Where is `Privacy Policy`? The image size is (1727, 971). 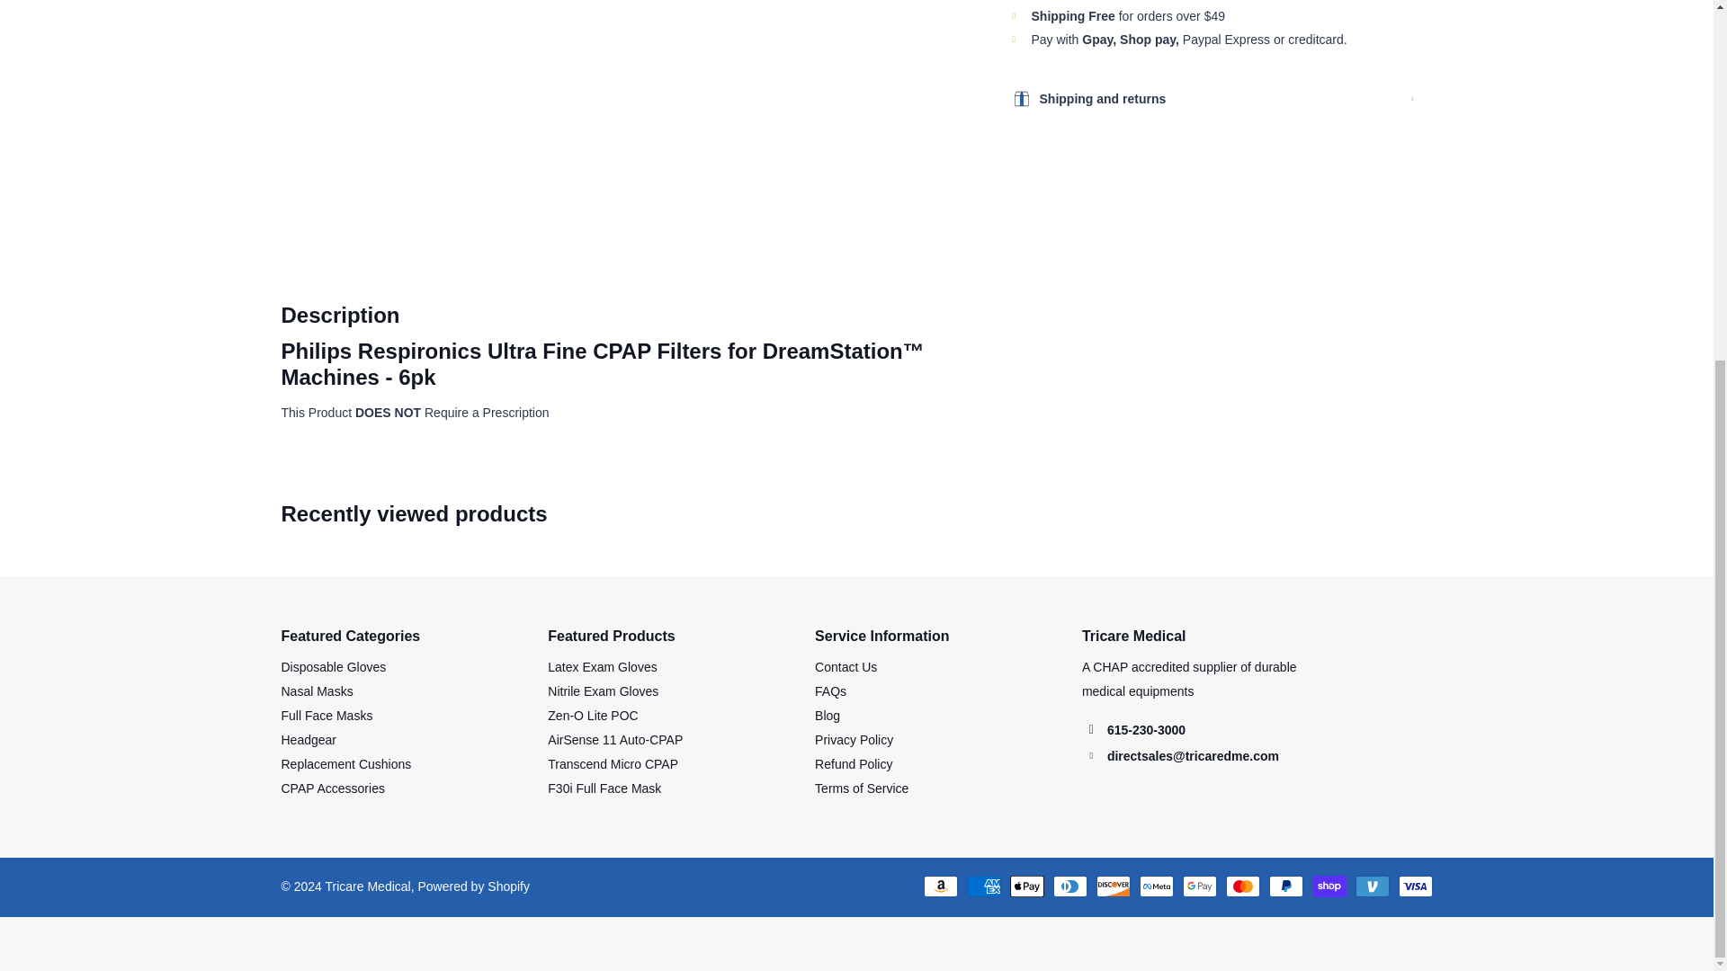 Privacy Policy is located at coordinates (854, 739).